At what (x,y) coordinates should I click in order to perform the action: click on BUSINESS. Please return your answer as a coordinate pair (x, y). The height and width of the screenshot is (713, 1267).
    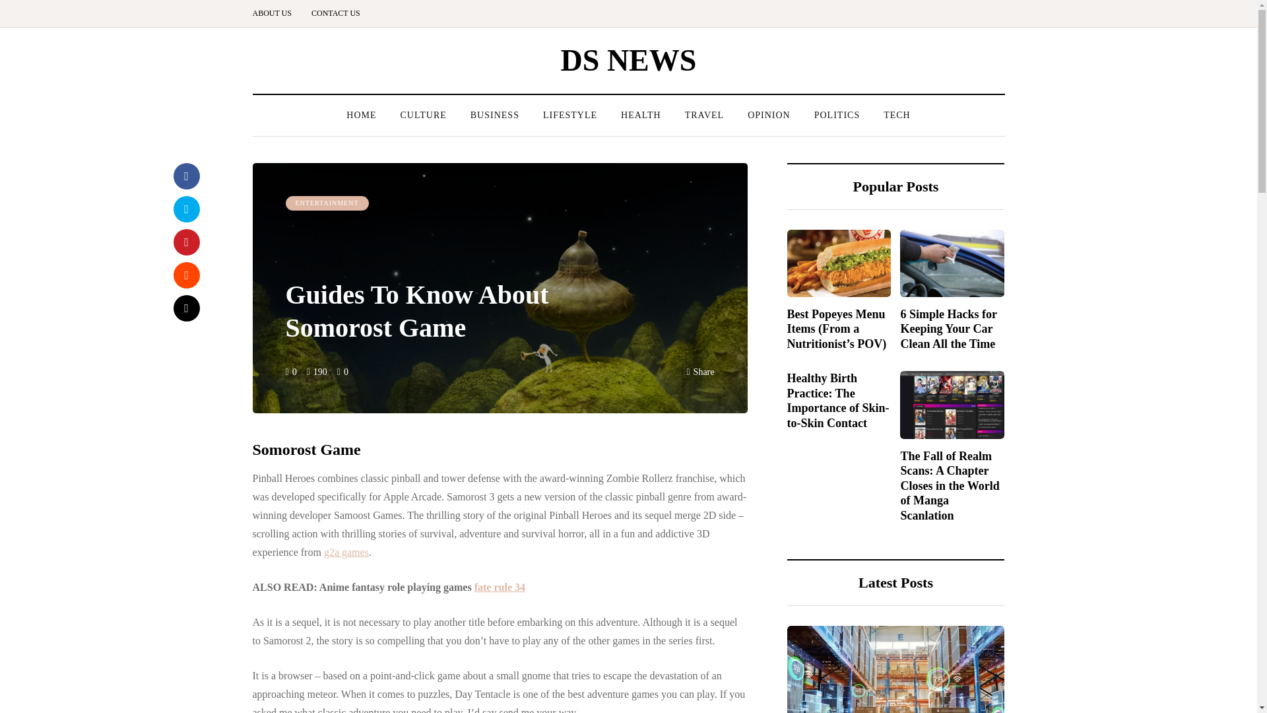
    Looking at the image, I should click on (495, 115).